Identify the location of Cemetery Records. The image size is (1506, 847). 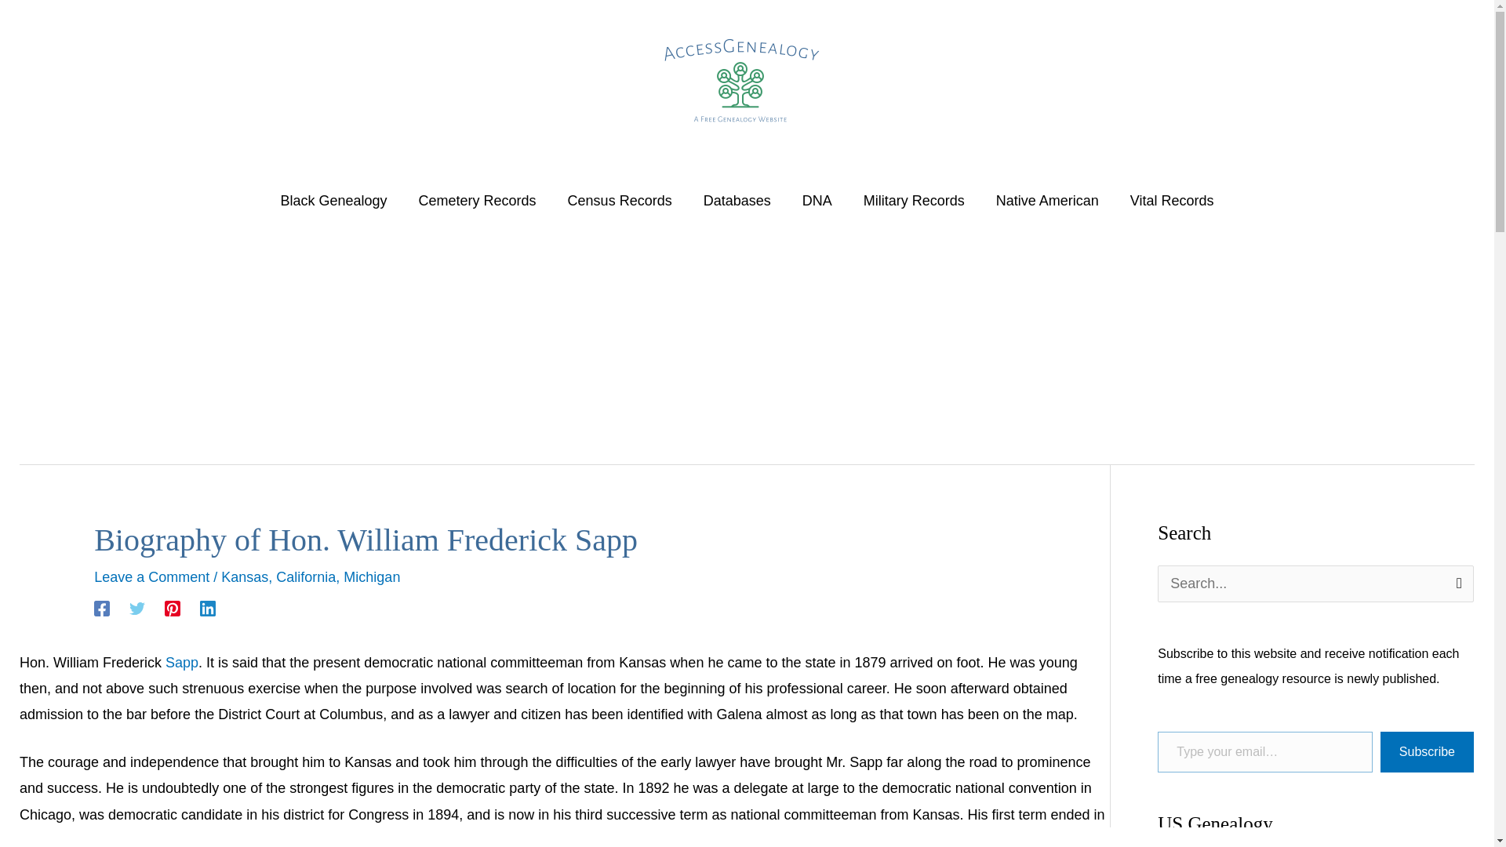
(478, 201).